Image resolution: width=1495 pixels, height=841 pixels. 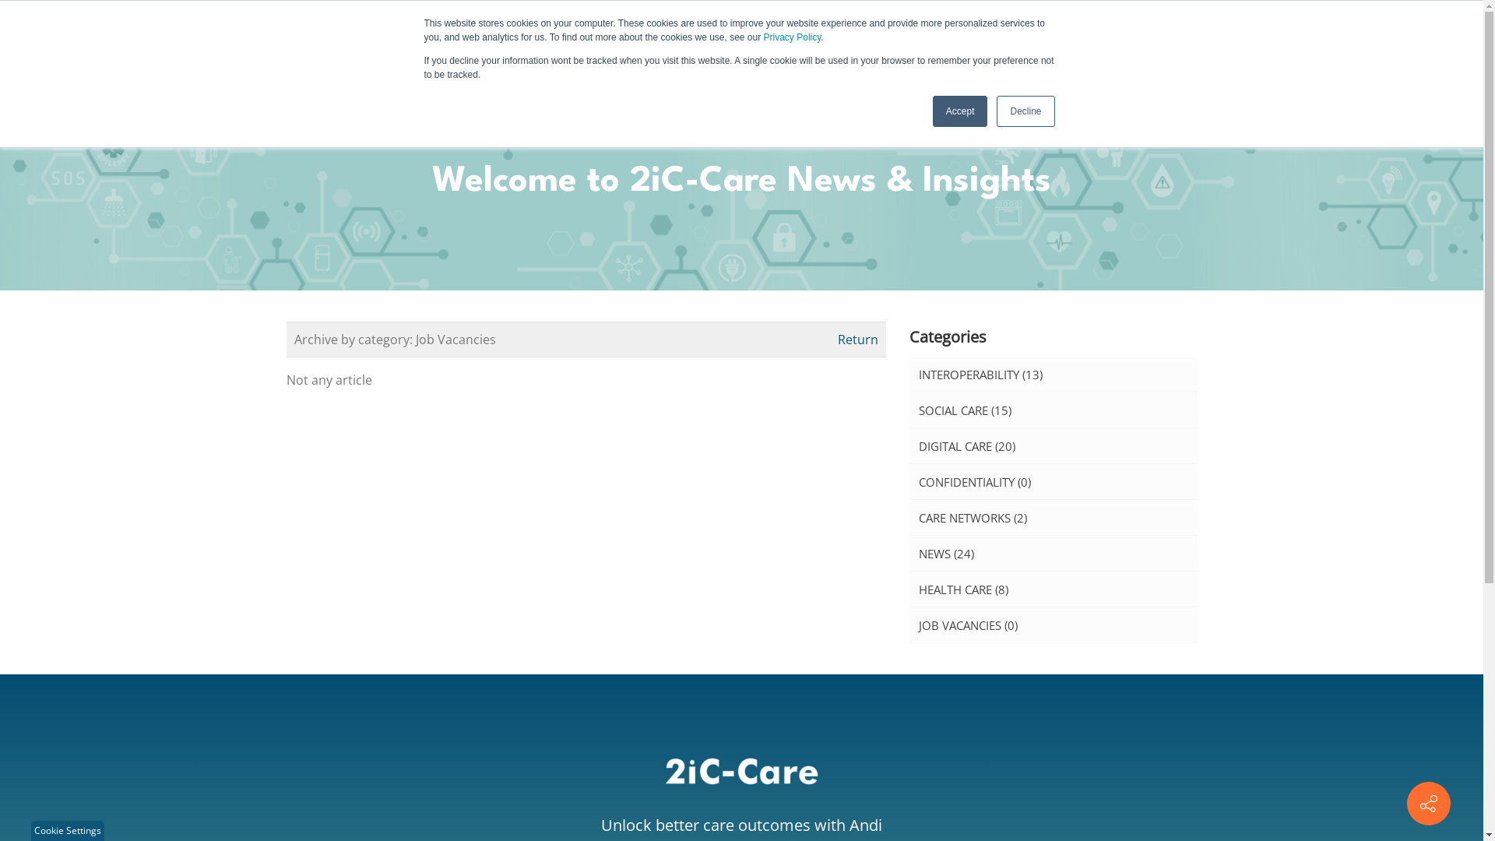 What do you see at coordinates (1054, 589) in the screenshot?
I see `HEALTH CARE (8)` at bounding box center [1054, 589].